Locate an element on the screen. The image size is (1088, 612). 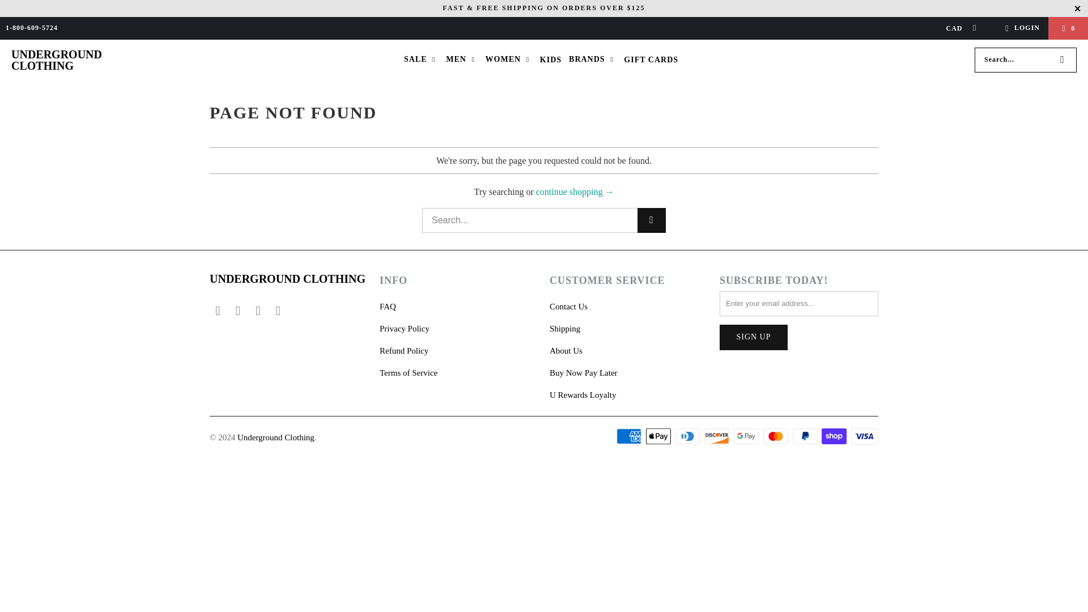
Underground Clothing on Instagram is located at coordinates (258, 311).